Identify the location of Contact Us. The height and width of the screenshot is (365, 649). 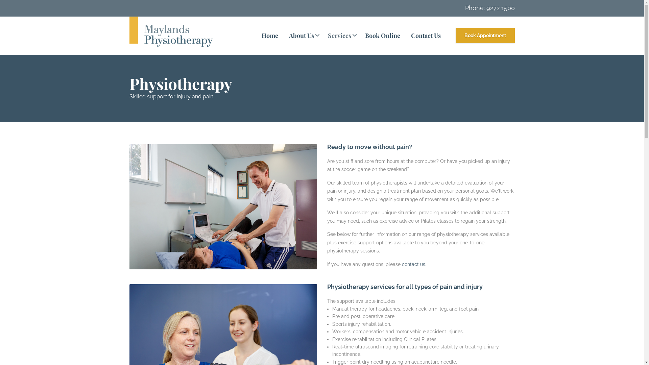
(426, 36).